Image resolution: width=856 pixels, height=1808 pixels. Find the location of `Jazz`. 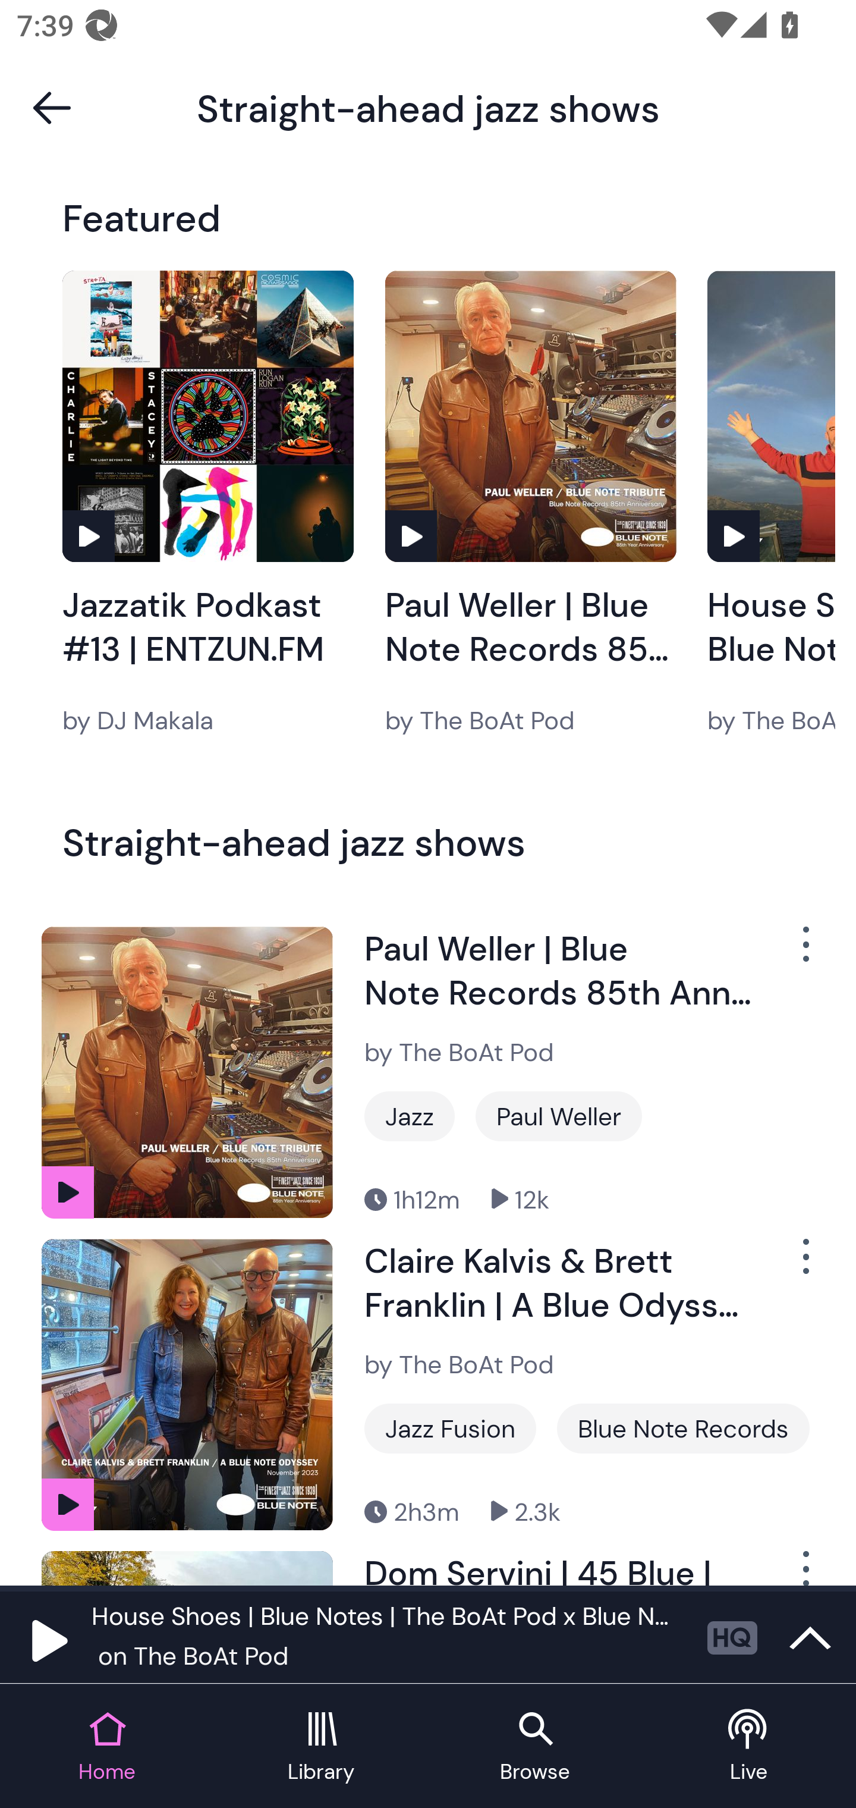

Jazz is located at coordinates (409, 1116).